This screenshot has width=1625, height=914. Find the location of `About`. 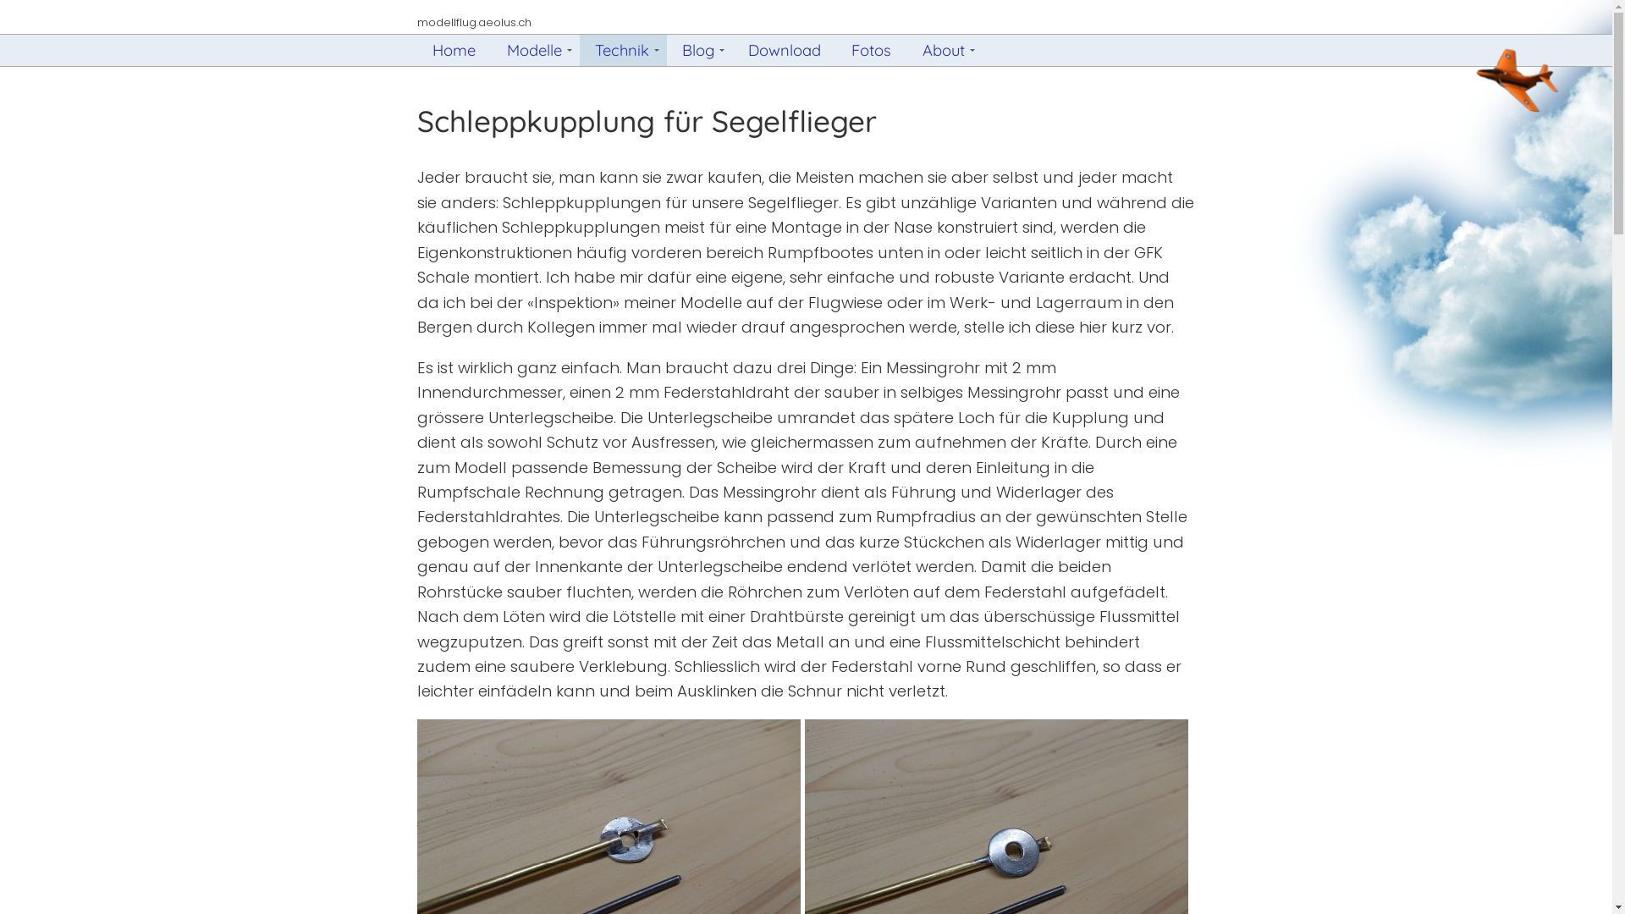

About is located at coordinates (945, 50).